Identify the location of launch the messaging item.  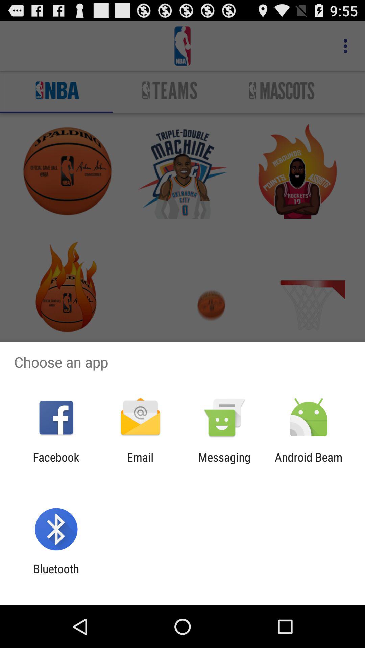
(224, 464).